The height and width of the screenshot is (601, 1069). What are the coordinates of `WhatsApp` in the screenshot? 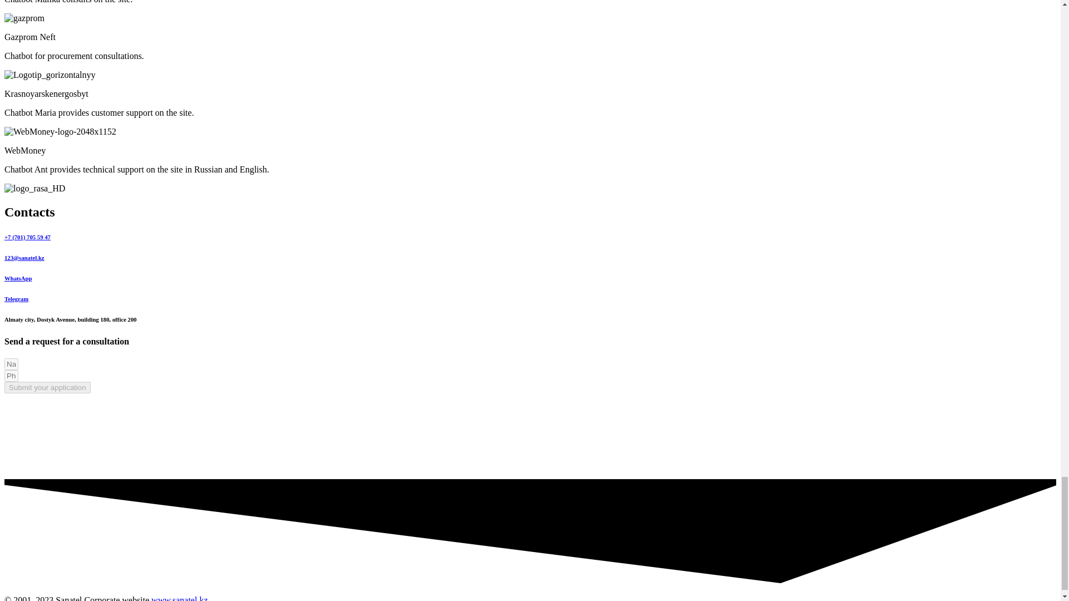 It's located at (18, 278).